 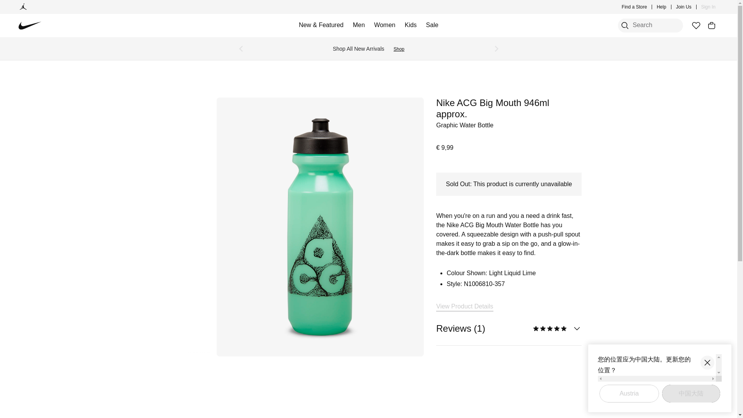 What do you see at coordinates (550, 329) in the screenshot?
I see `5 Stars` at bounding box center [550, 329].